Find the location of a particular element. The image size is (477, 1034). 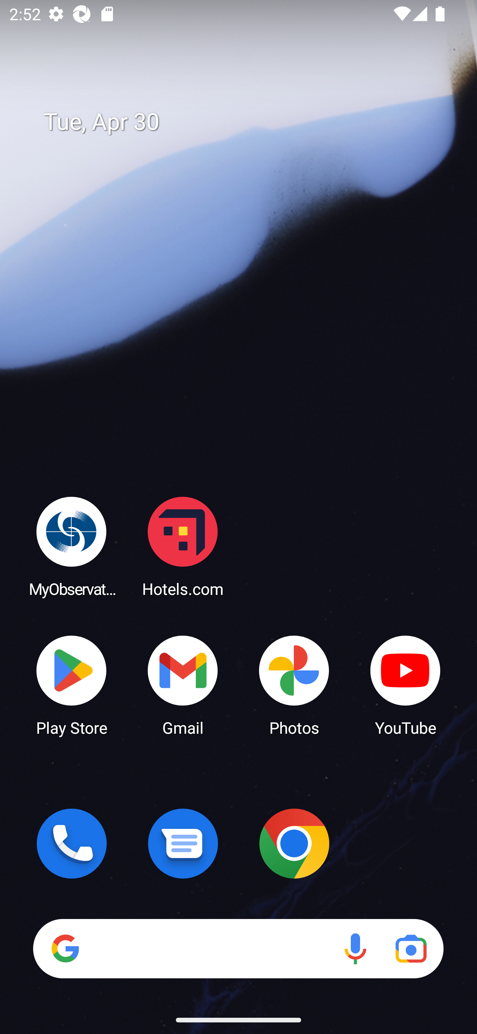

Tue, Apr 30 is located at coordinates (248, 122).